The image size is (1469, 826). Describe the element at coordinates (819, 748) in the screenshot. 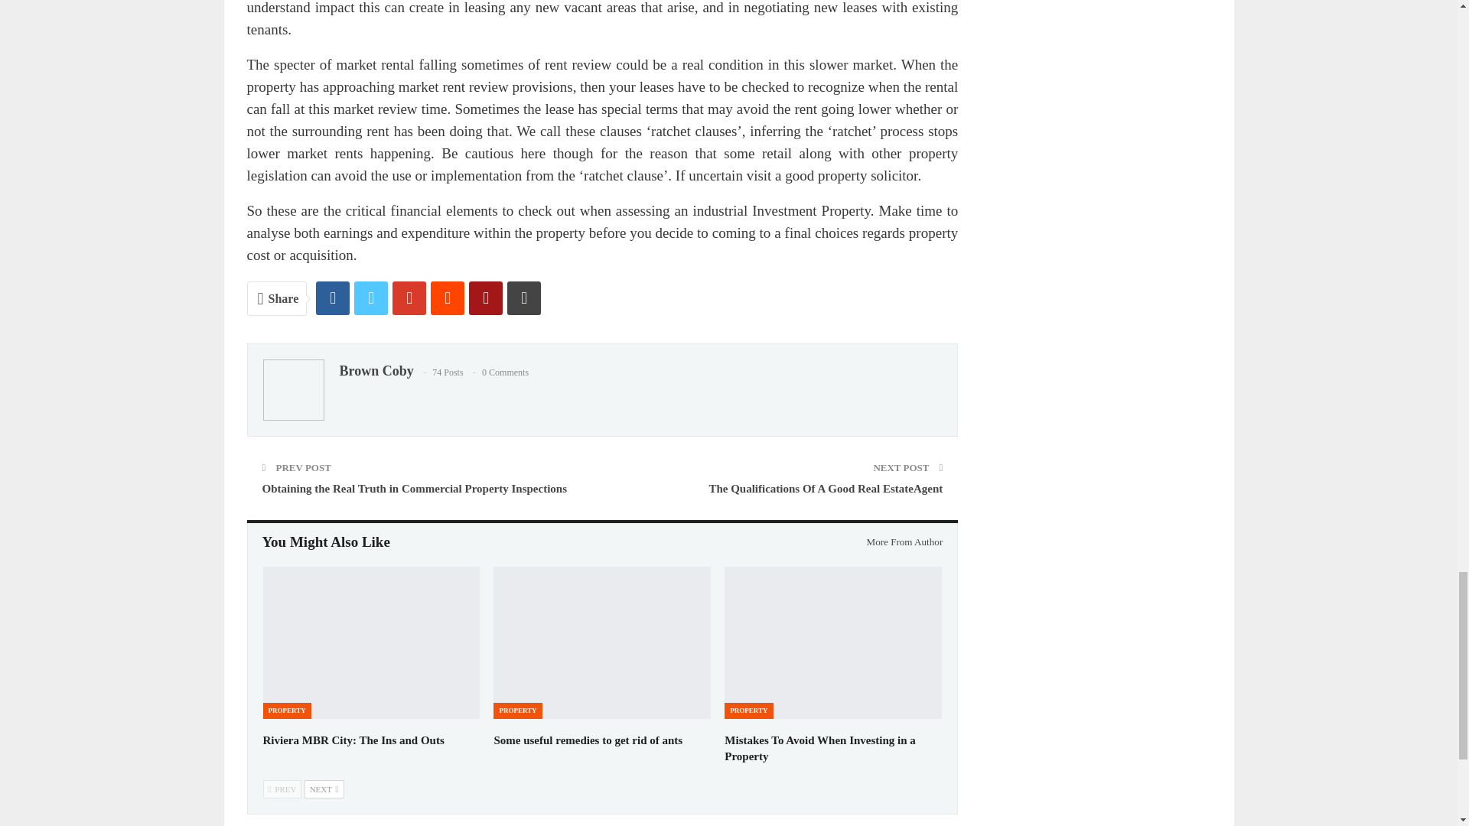

I see `Mistakes To Avoid When Investing in a Property` at that location.